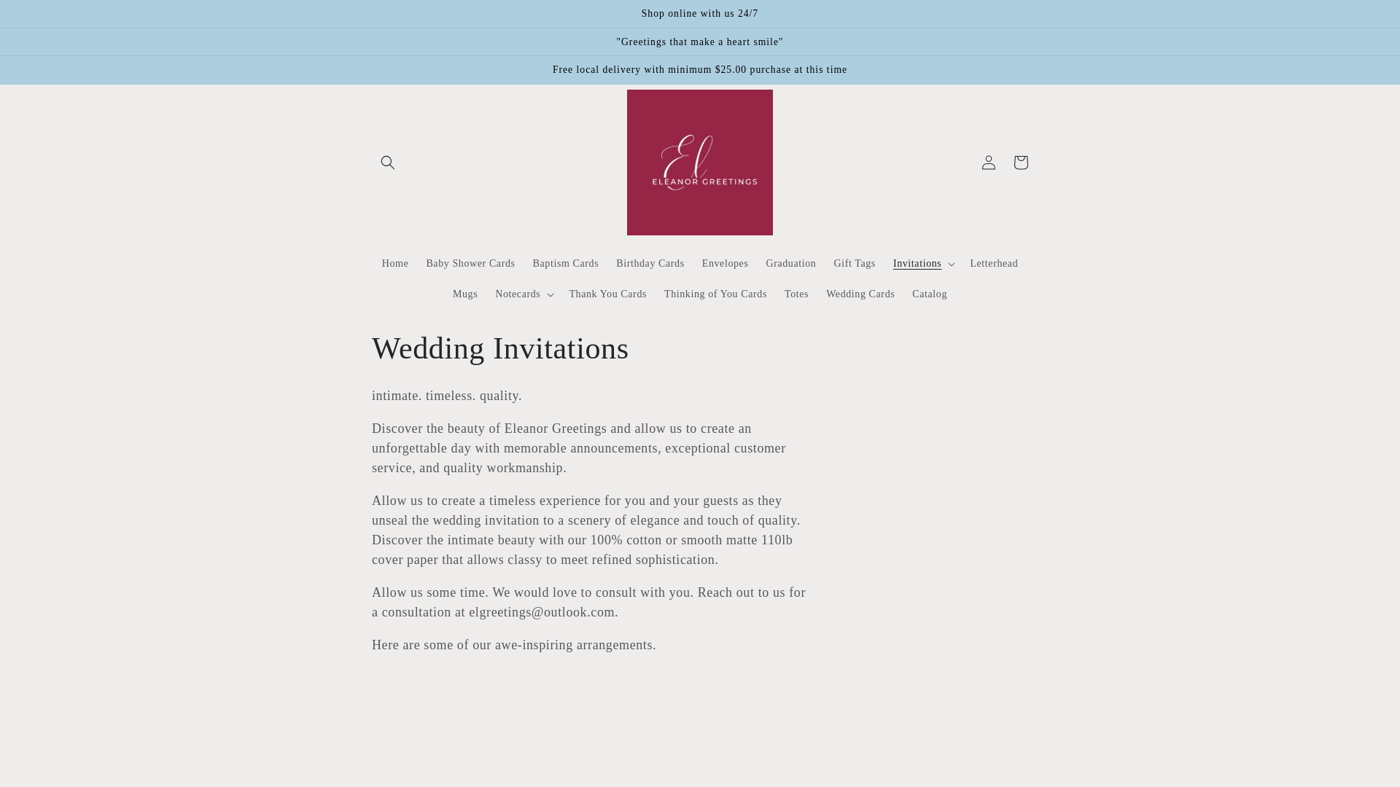 The width and height of the screenshot is (1400, 787). I want to click on Birthday Cards, so click(650, 264).